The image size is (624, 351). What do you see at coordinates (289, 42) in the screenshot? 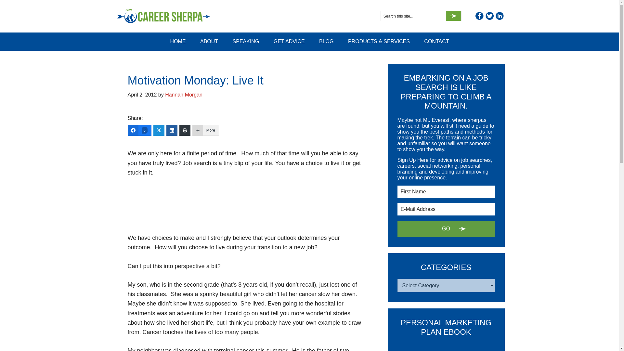
I see `GET ADVICE` at bounding box center [289, 42].